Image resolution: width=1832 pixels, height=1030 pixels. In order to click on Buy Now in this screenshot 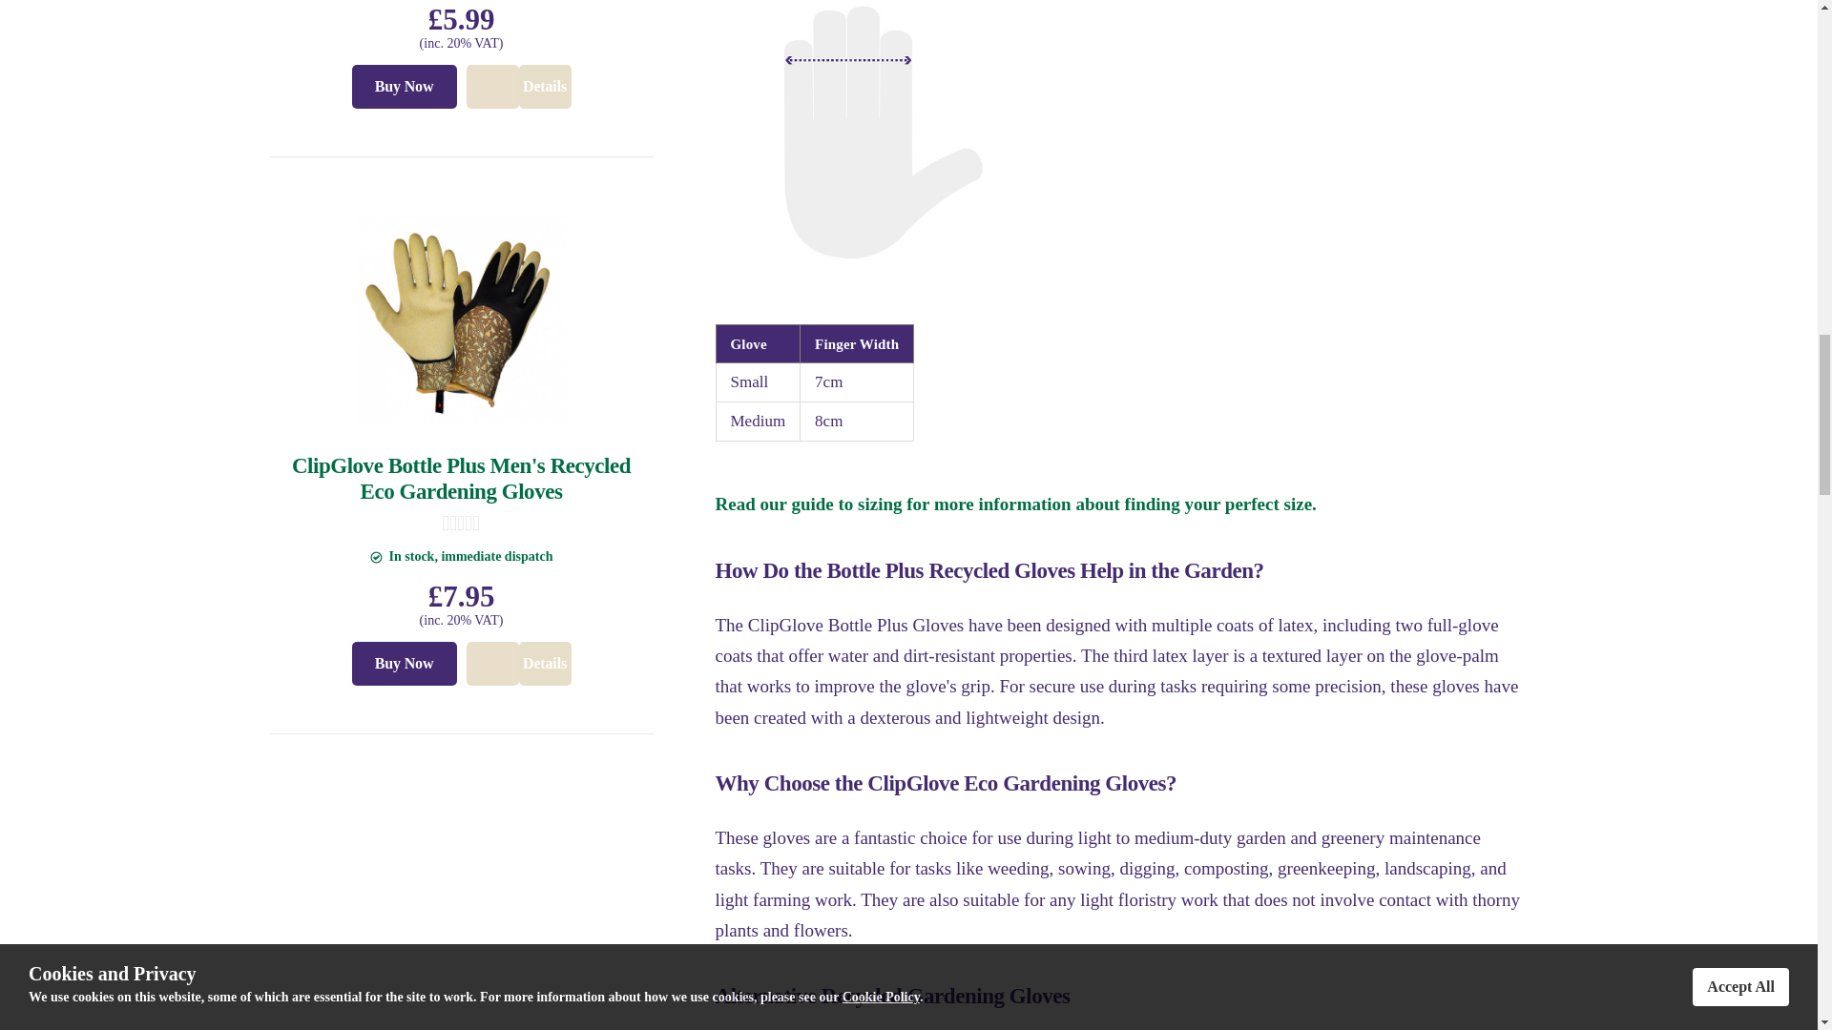, I will do `click(404, 87)`.